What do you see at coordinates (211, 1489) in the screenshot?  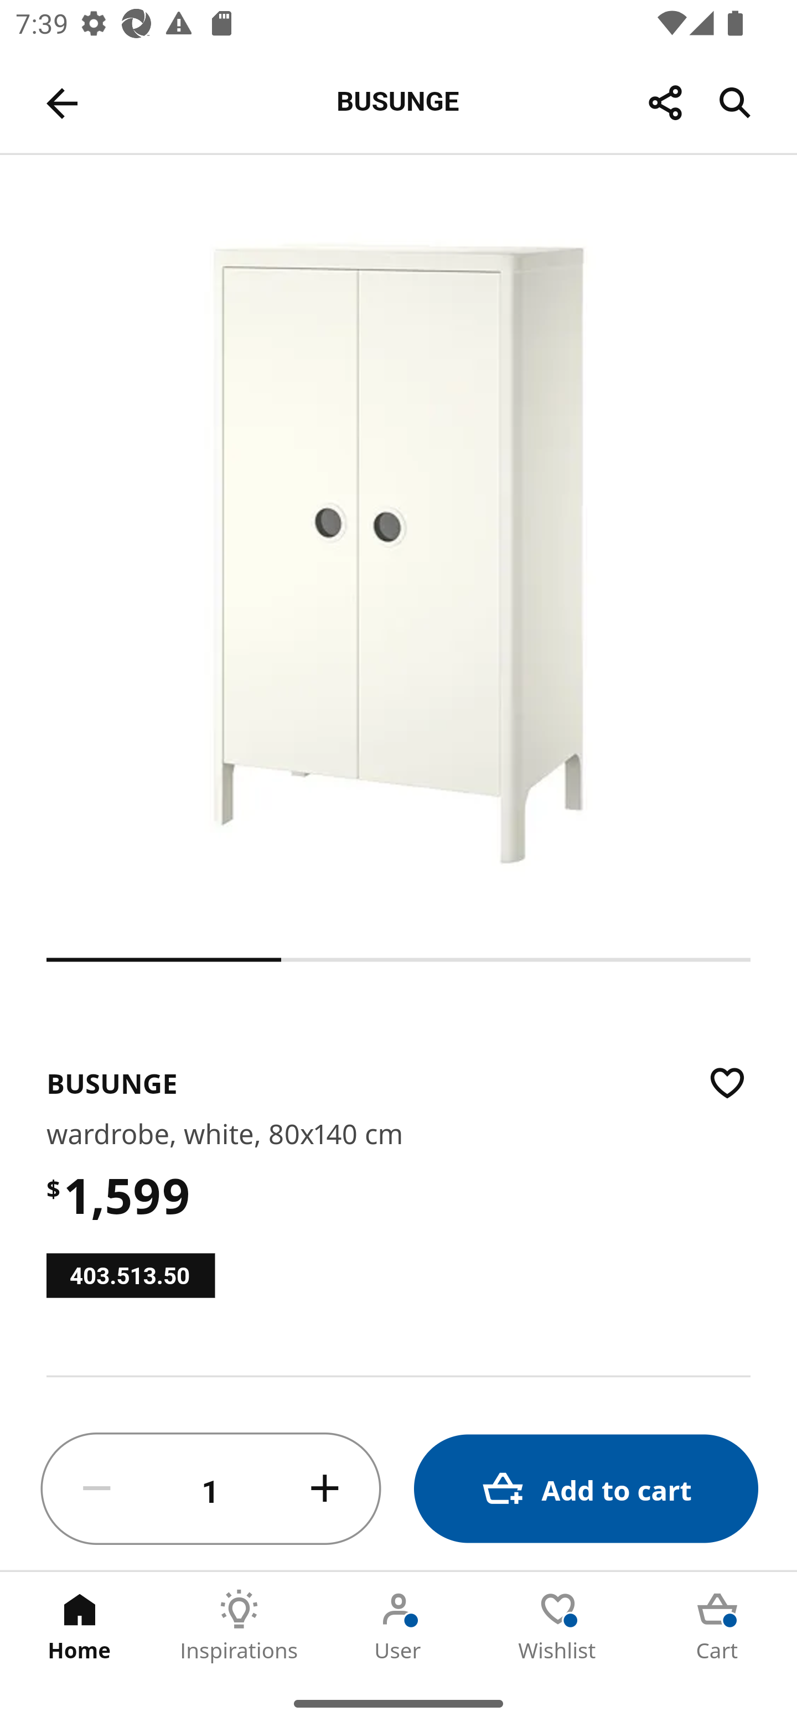 I see `1` at bounding box center [211, 1489].